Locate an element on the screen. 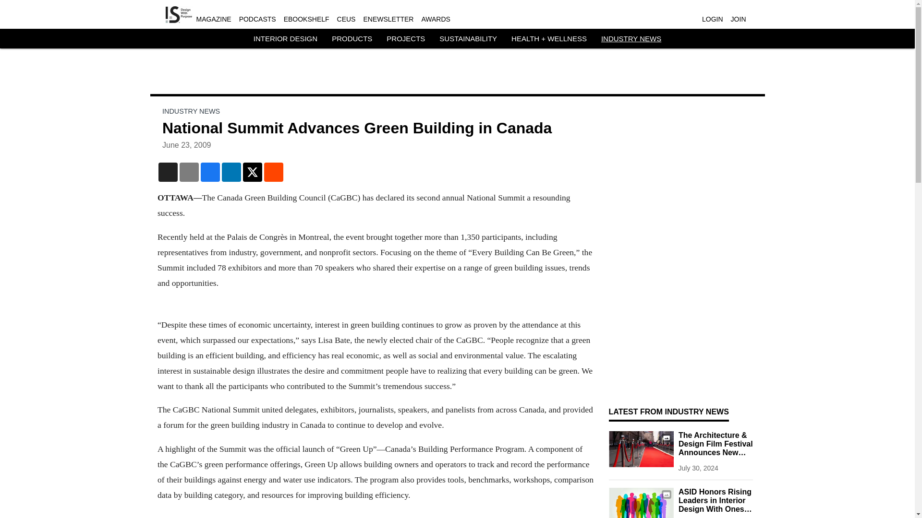  PROJECTS is located at coordinates (405, 38).